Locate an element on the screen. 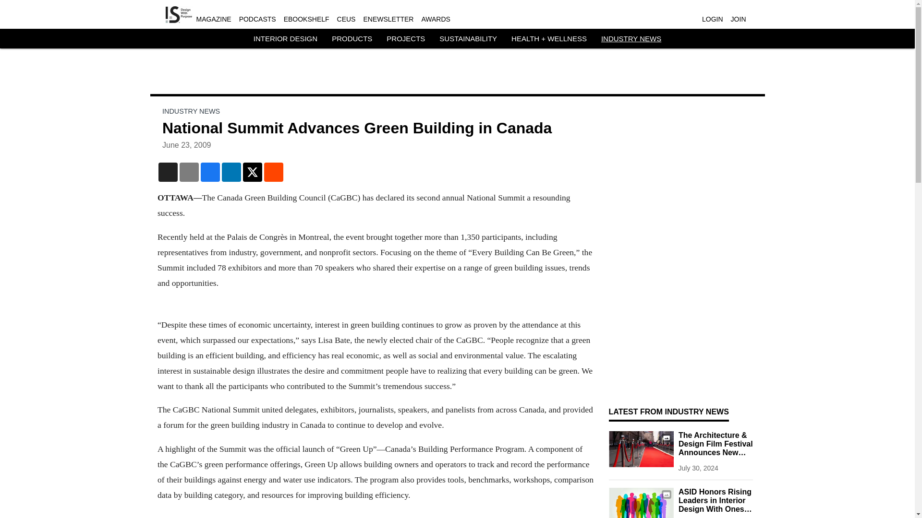  PROJECTS is located at coordinates (405, 38).